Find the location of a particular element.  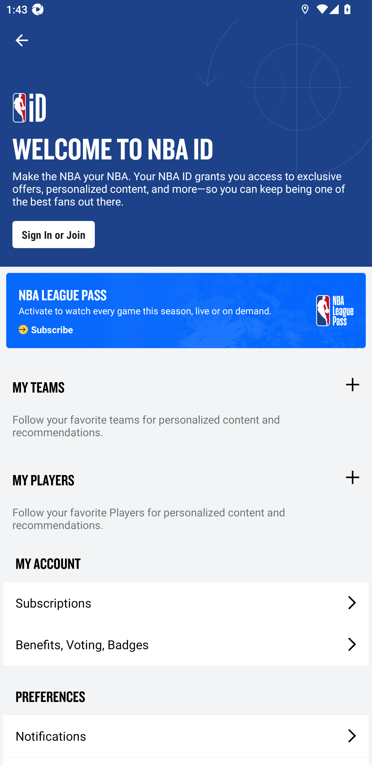

Sign In or Join is located at coordinates (53, 234).